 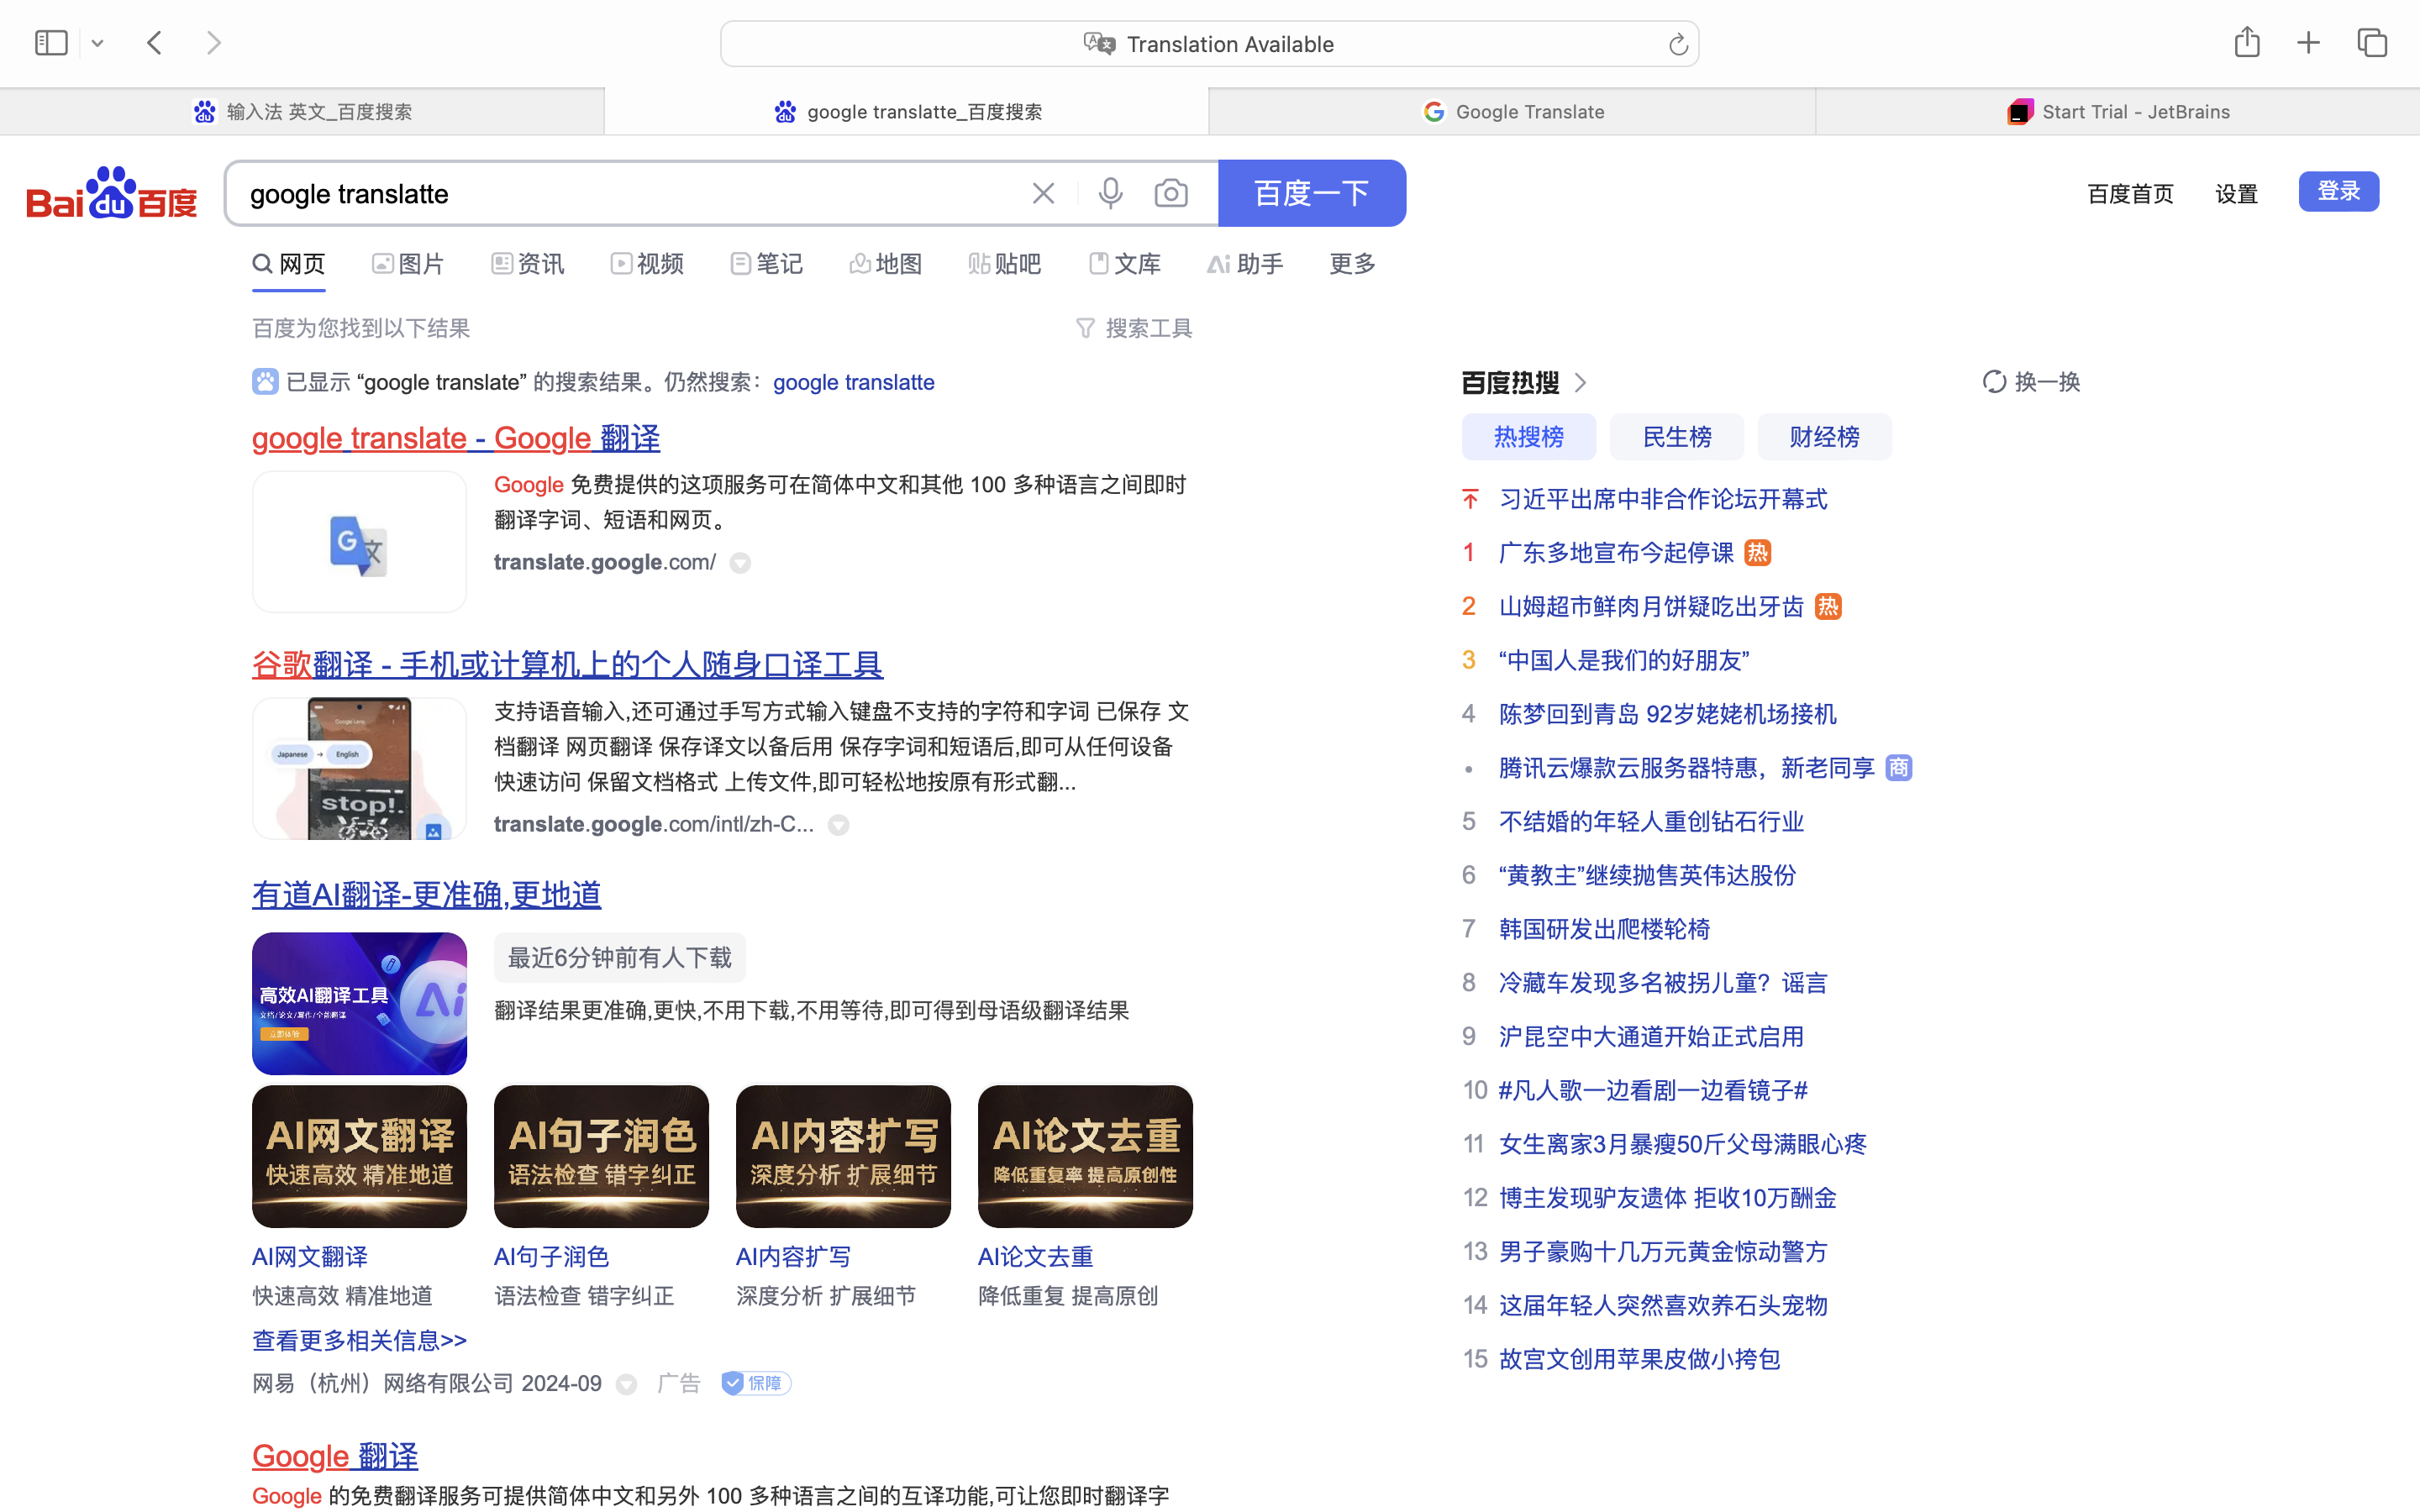 I want to click on 视频, so click(x=660, y=264).